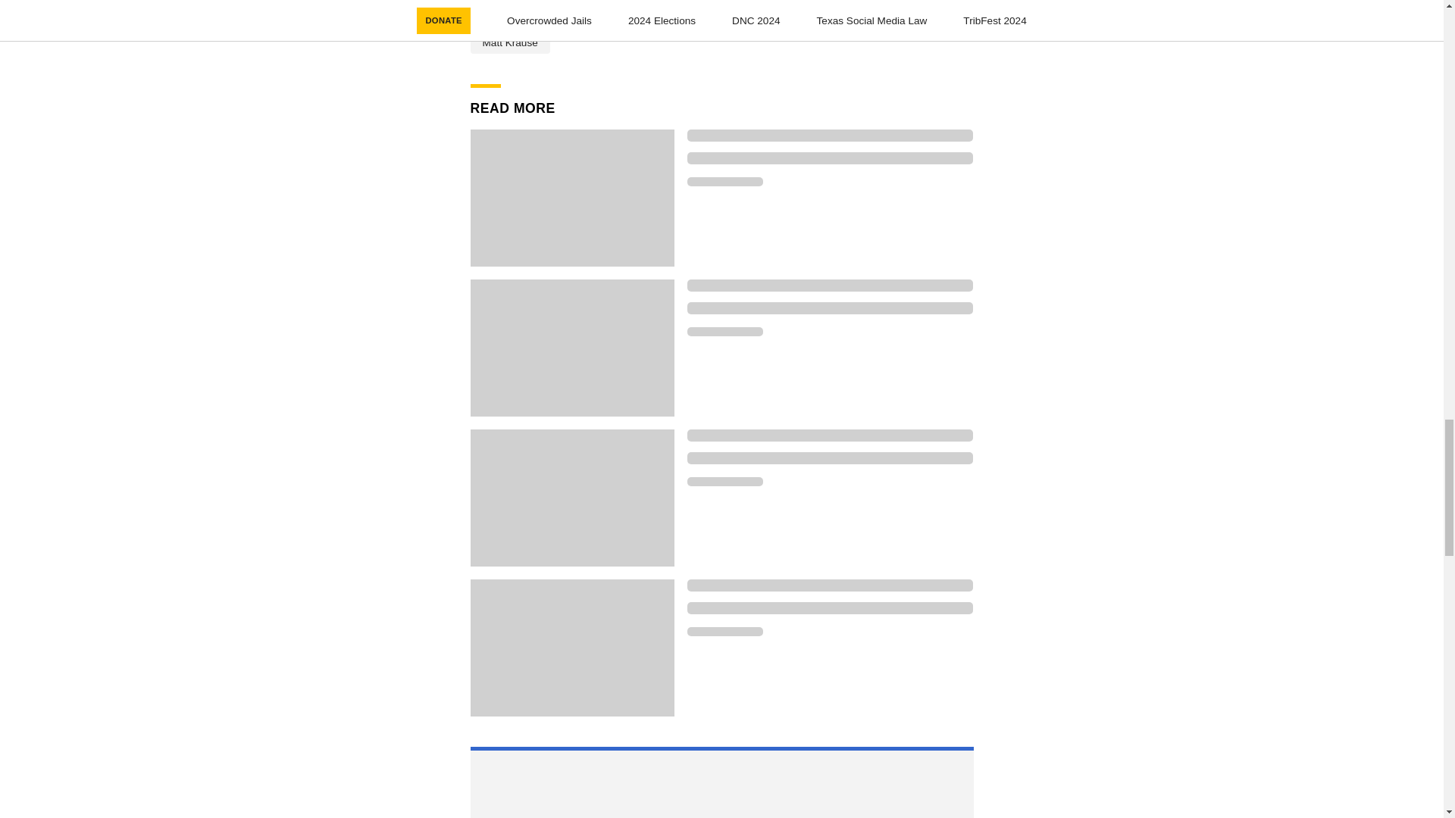 This screenshot has height=818, width=1455. Describe the element at coordinates (724, 182) in the screenshot. I see `Loading indicator` at that location.